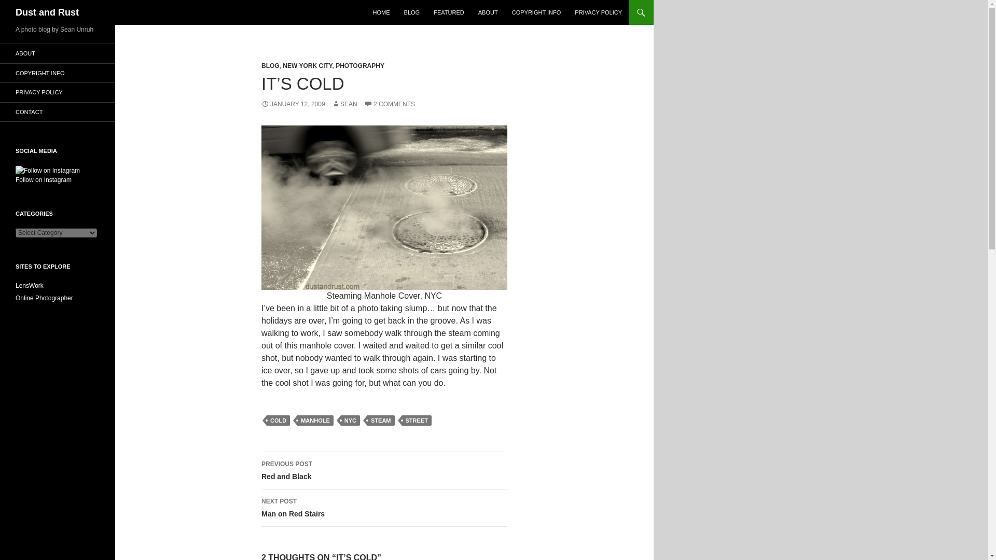 This screenshot has height=560, width=996. Describe the element at coordinates (58, 92) in the screenshot. I see `PRIVACY POLICY` at that location.